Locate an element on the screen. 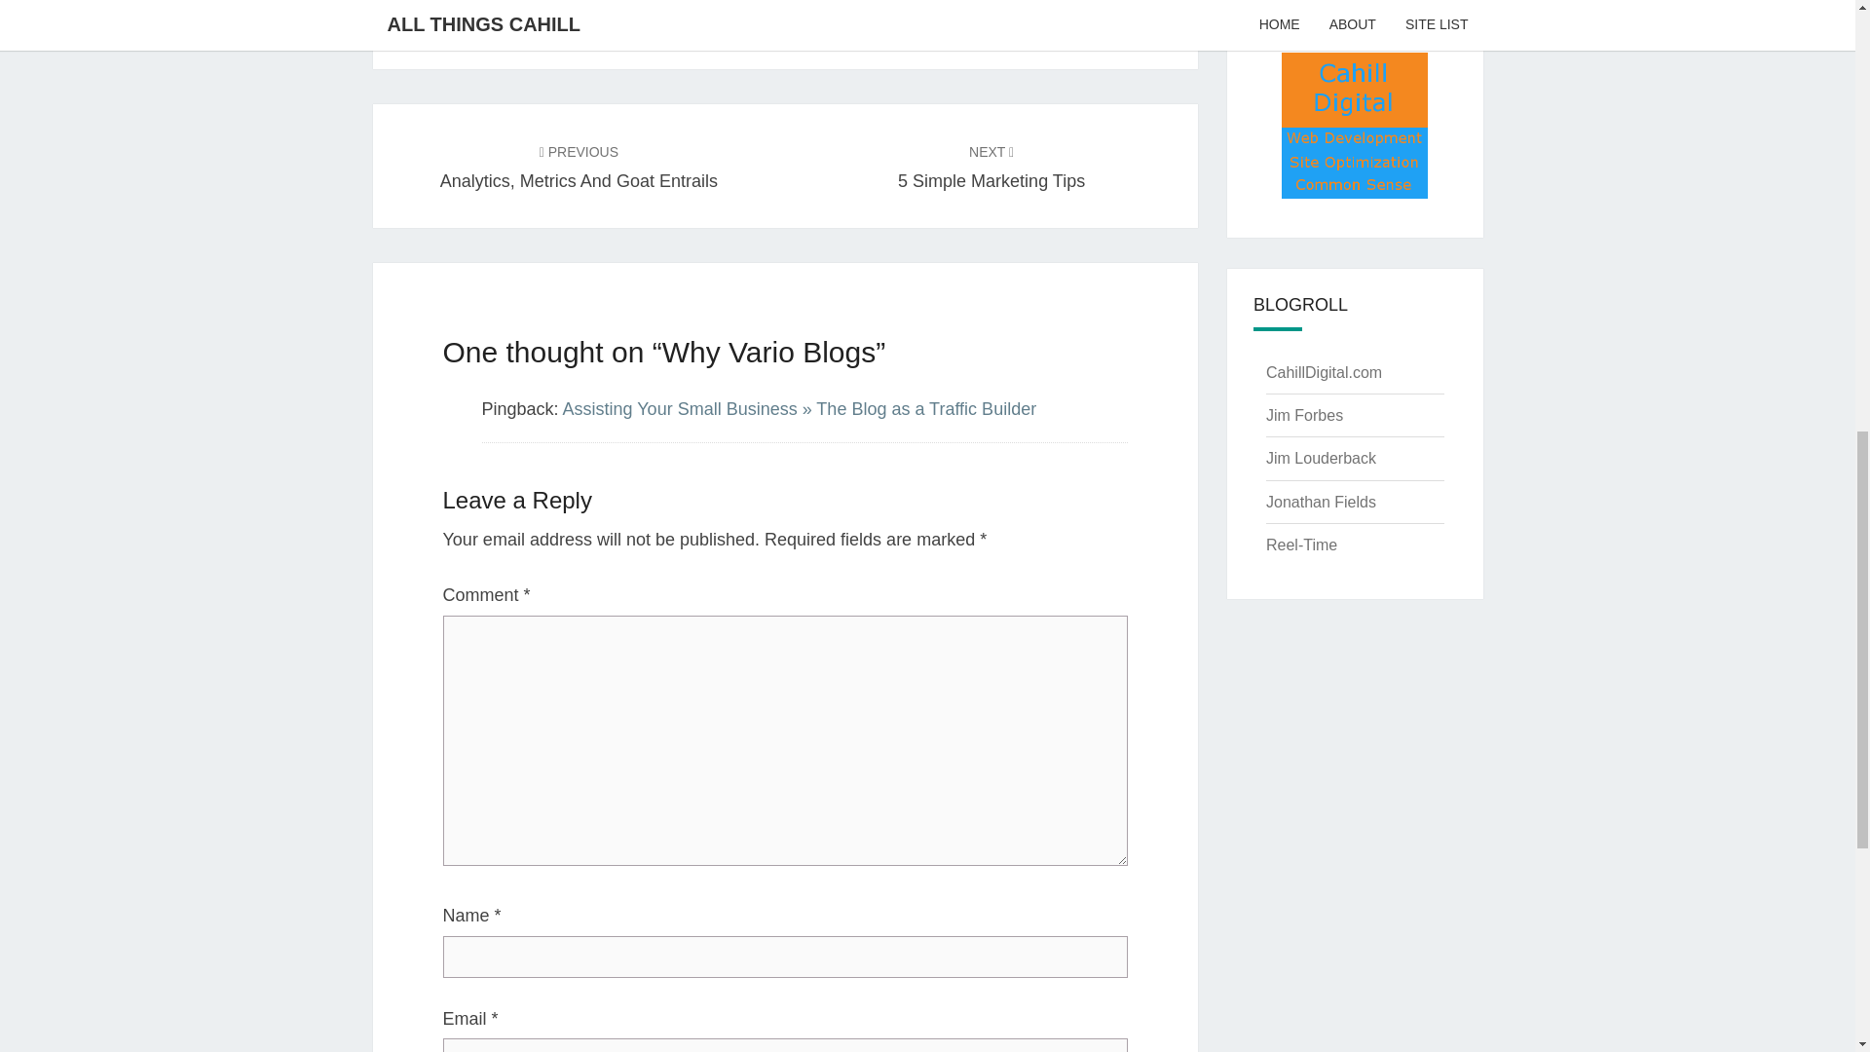  Jim Louderback is located at coordinates (491, 10).